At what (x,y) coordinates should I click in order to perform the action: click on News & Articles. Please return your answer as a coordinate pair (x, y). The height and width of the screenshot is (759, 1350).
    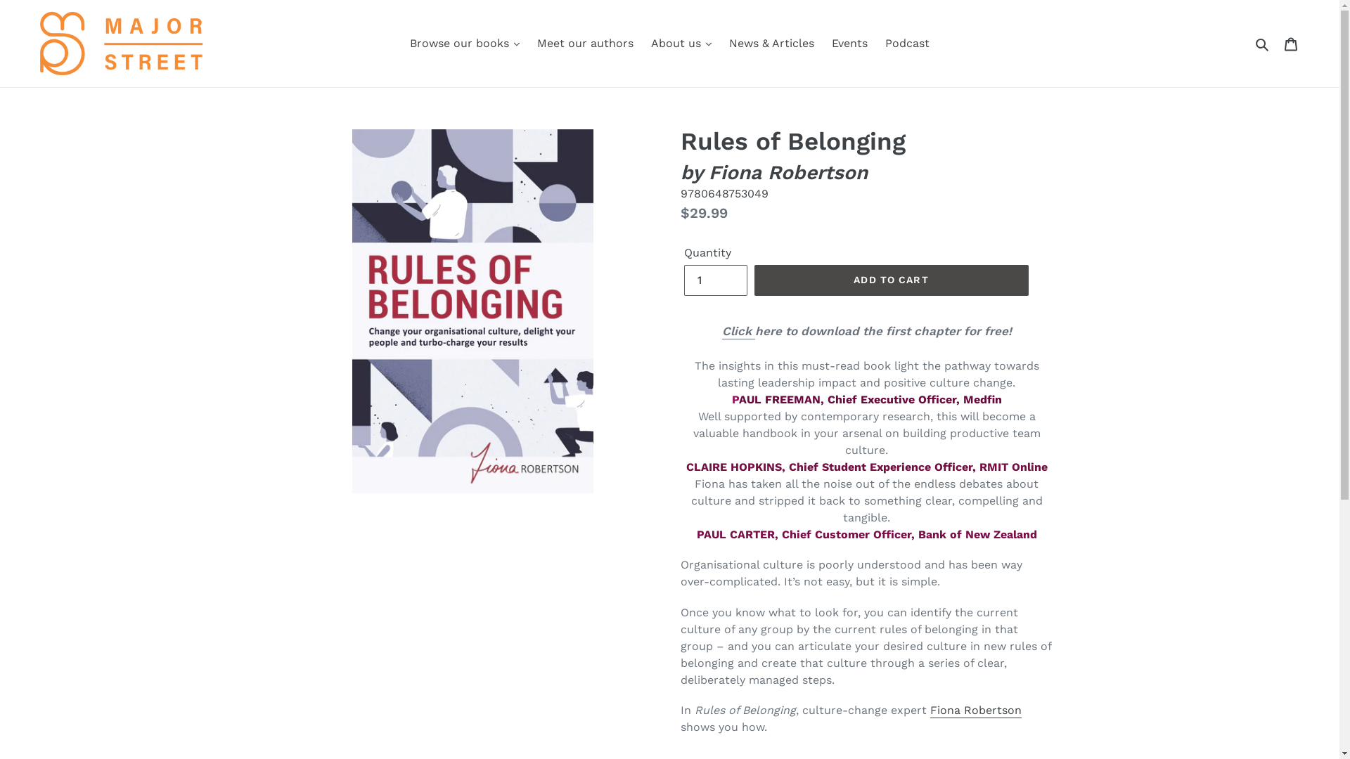
    Looking at the image, I should click on (772, 44).